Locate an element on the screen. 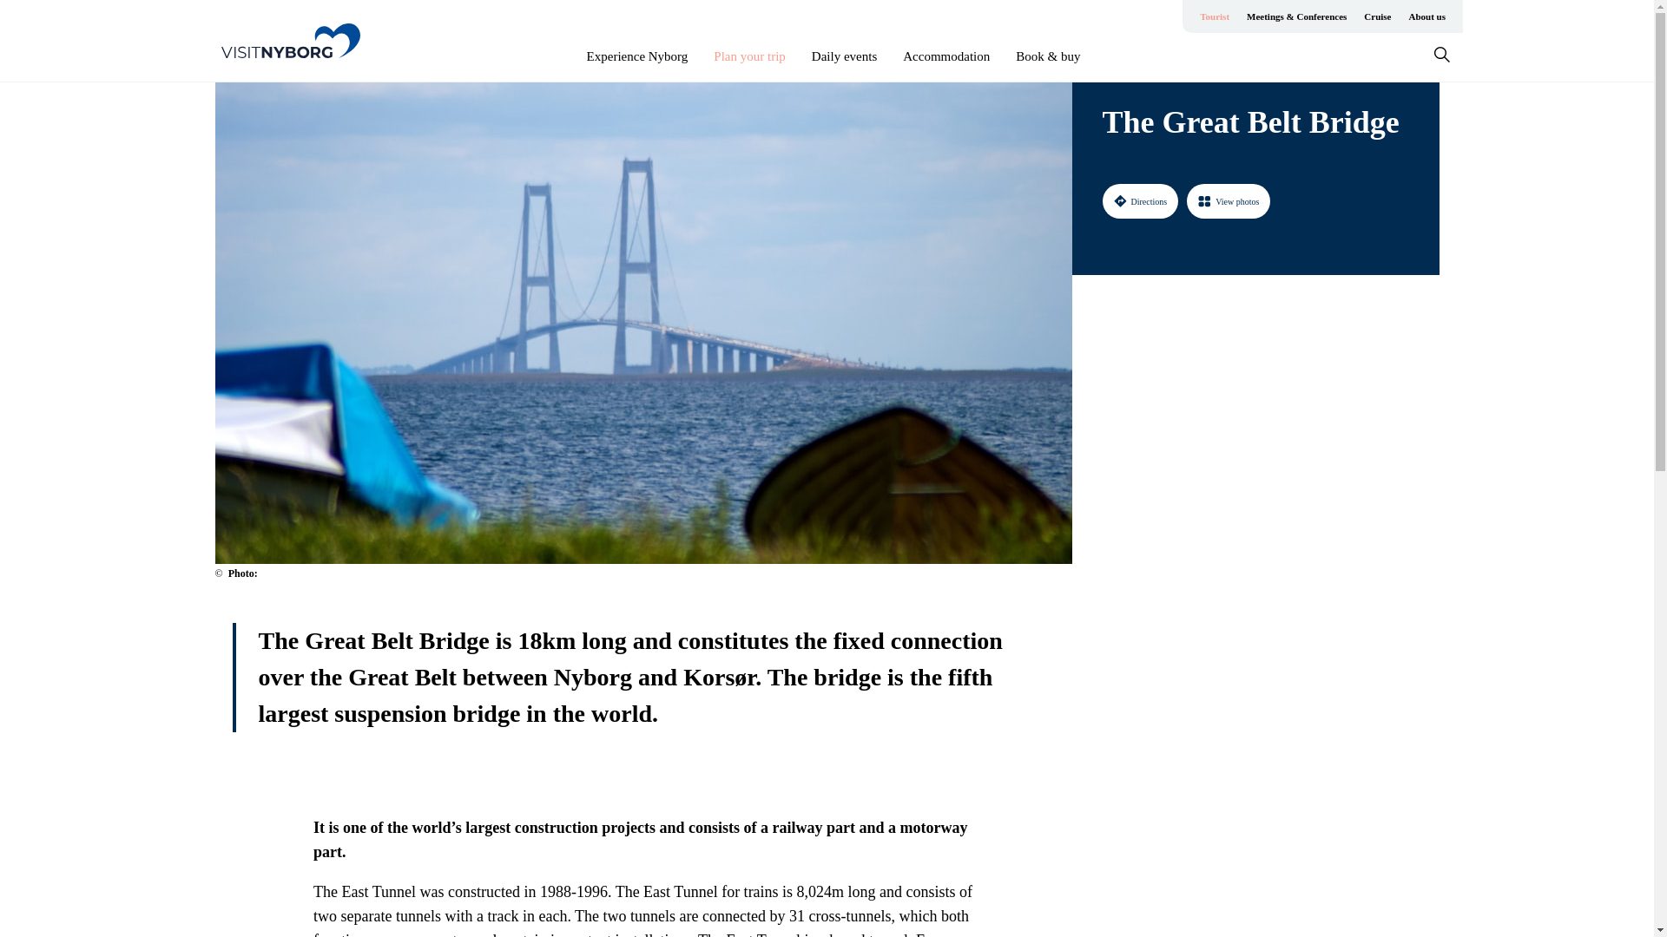 The height and width of the screenshot is (937, 1667). Cruise is located at coordinates (1377, 16).